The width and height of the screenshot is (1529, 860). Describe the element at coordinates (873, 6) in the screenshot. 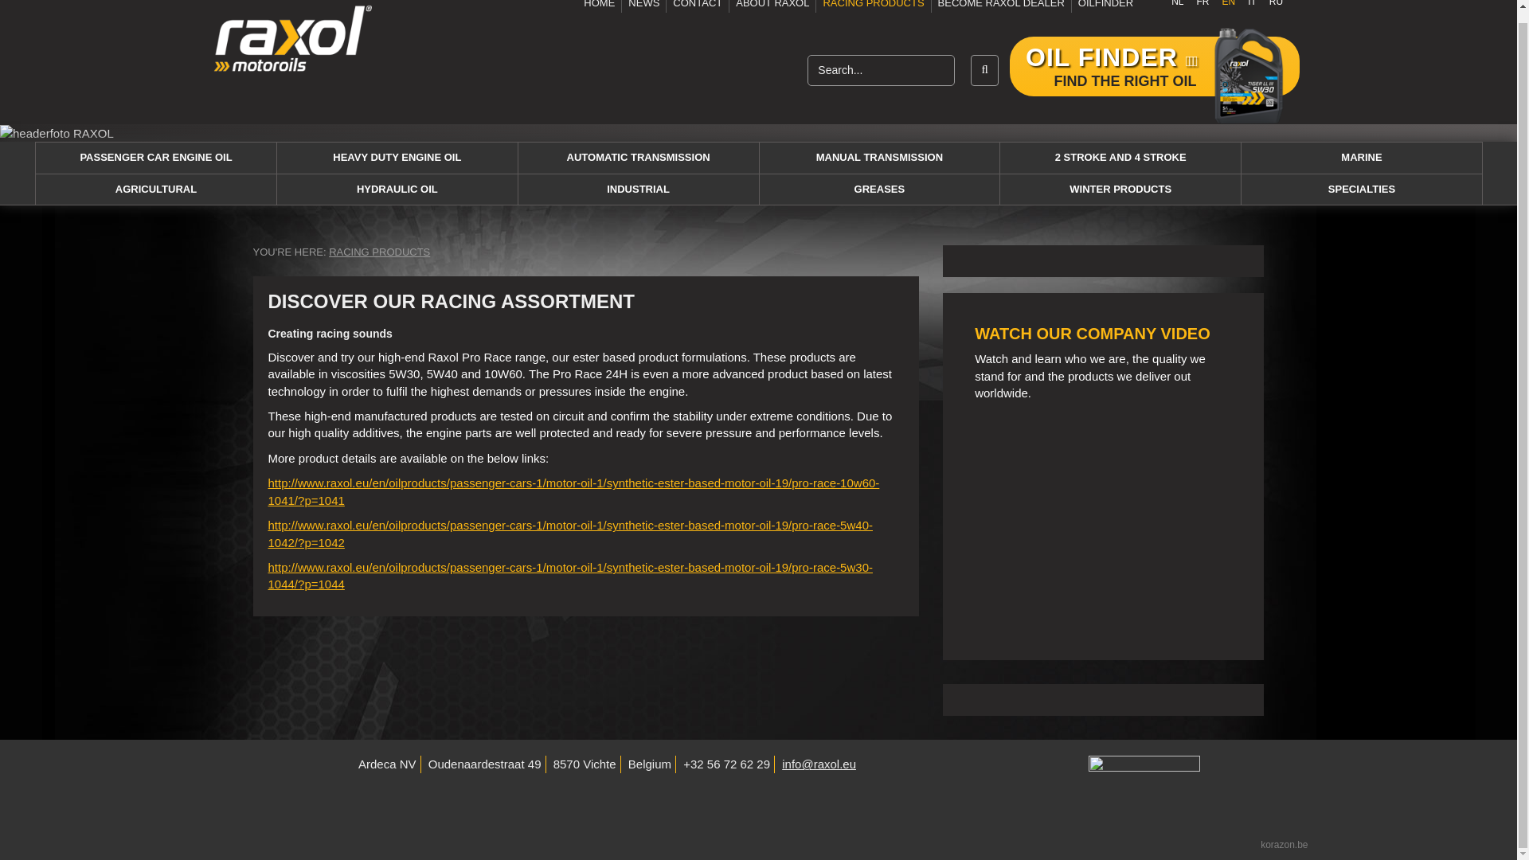

I see `RACING PRODUCTS` at that location.